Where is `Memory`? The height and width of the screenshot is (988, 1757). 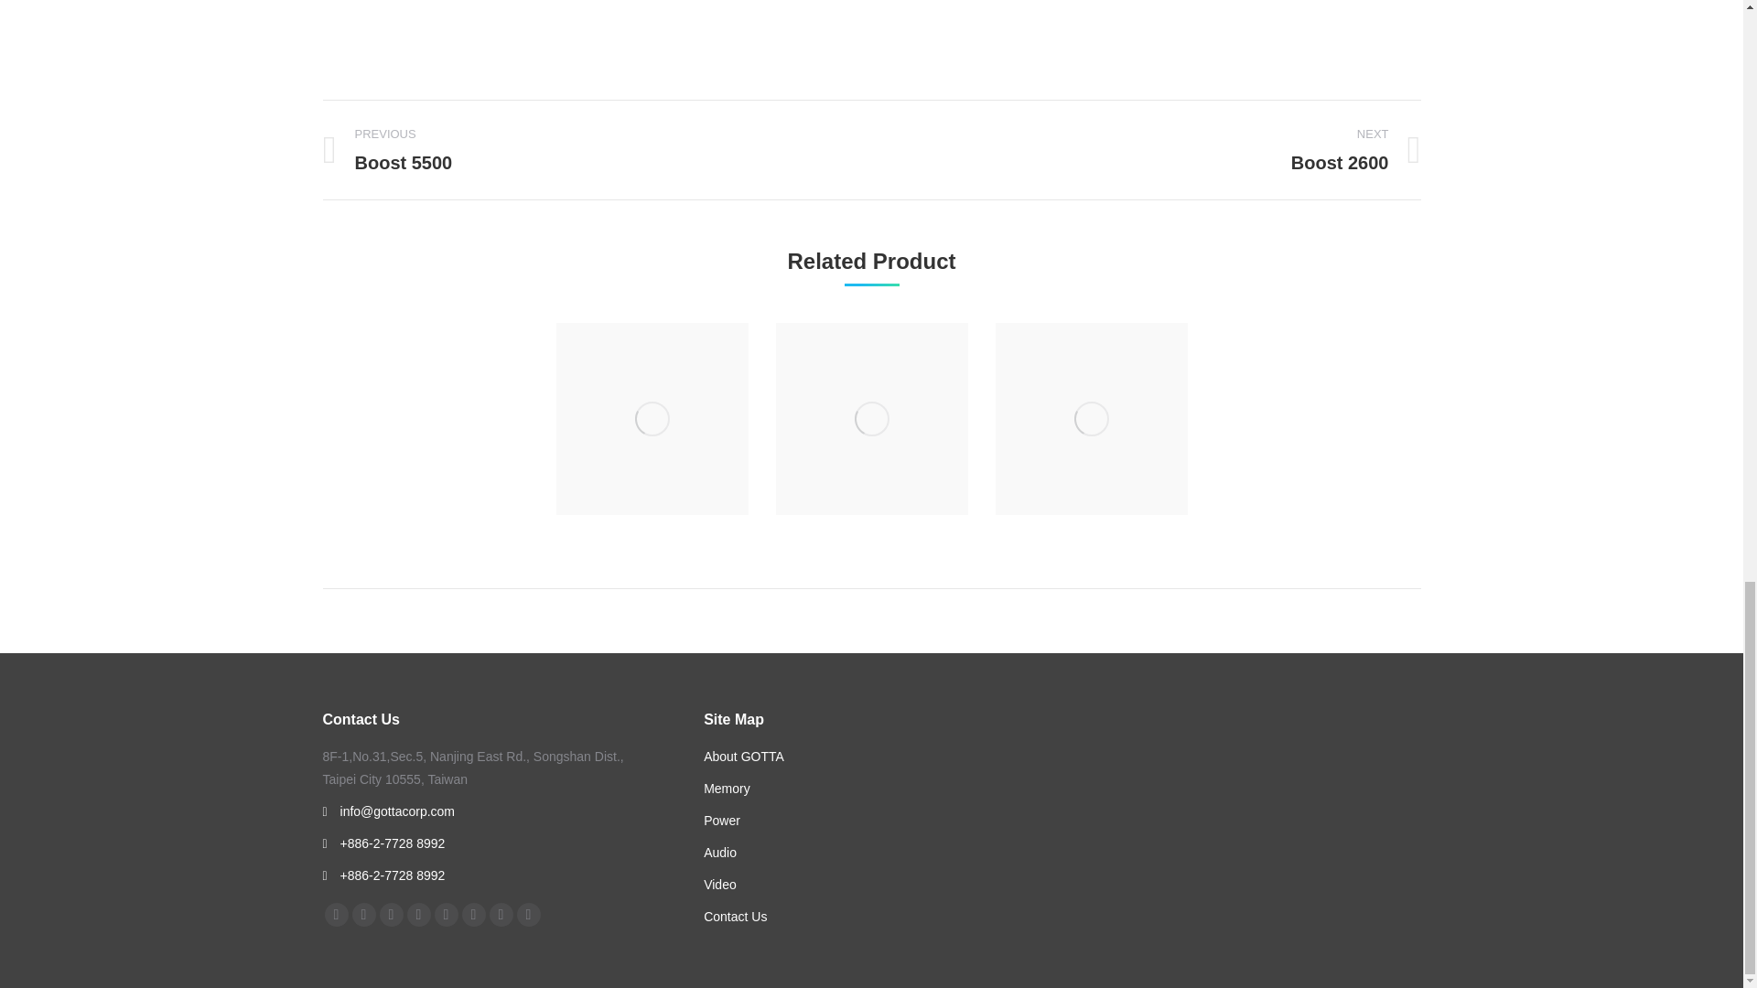
Memory is located at coordinates (652, 419).